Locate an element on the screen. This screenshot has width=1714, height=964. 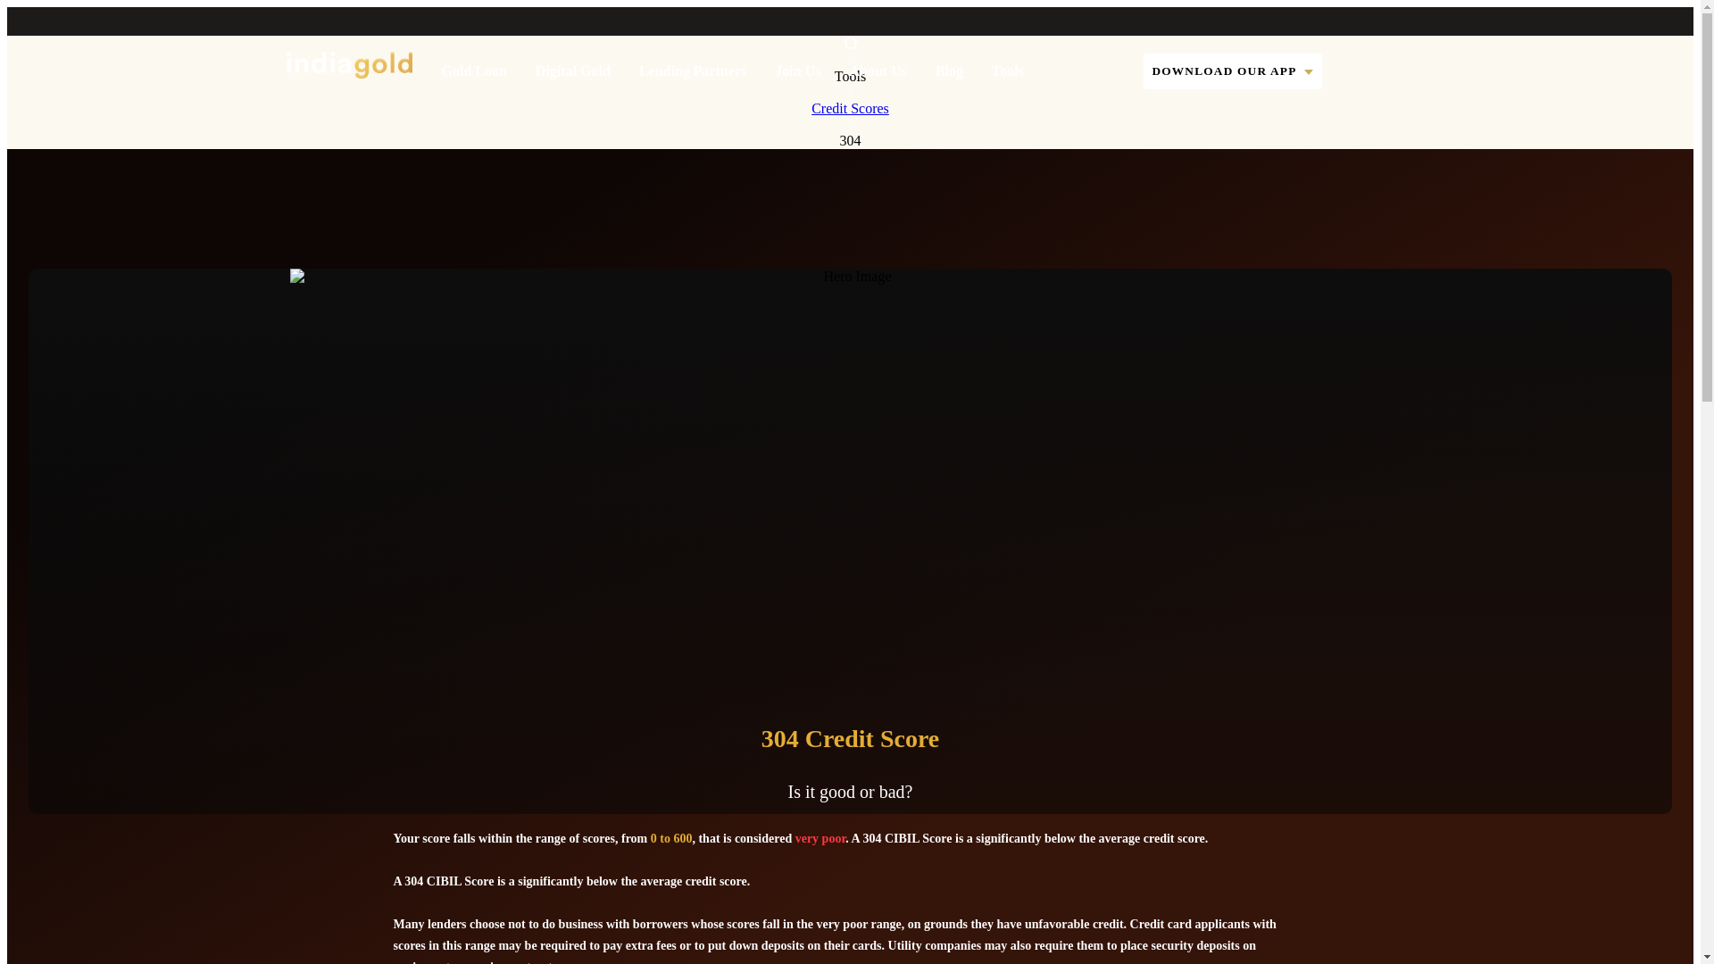
Blog is located at coordinates (950, 71).